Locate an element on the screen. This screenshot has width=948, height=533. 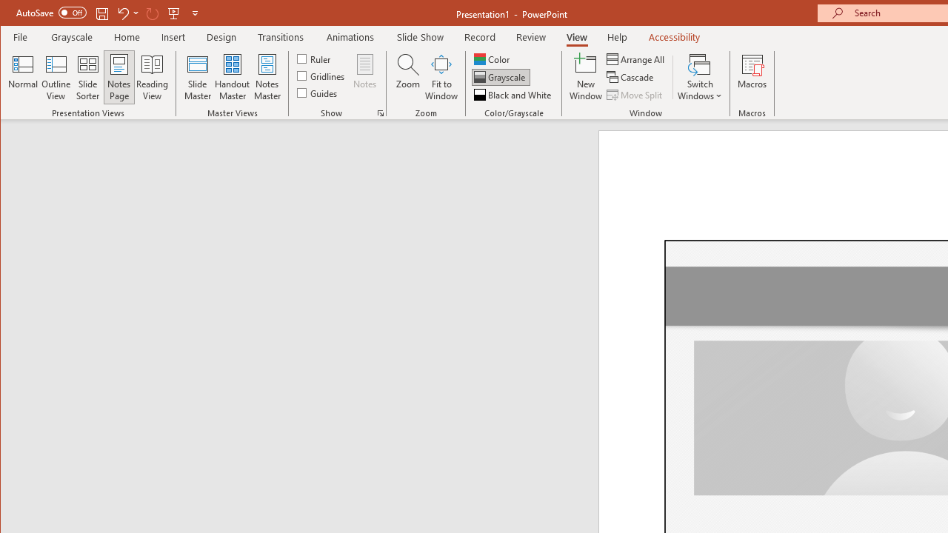
Switch Windows is located at coordinates (699, 77).